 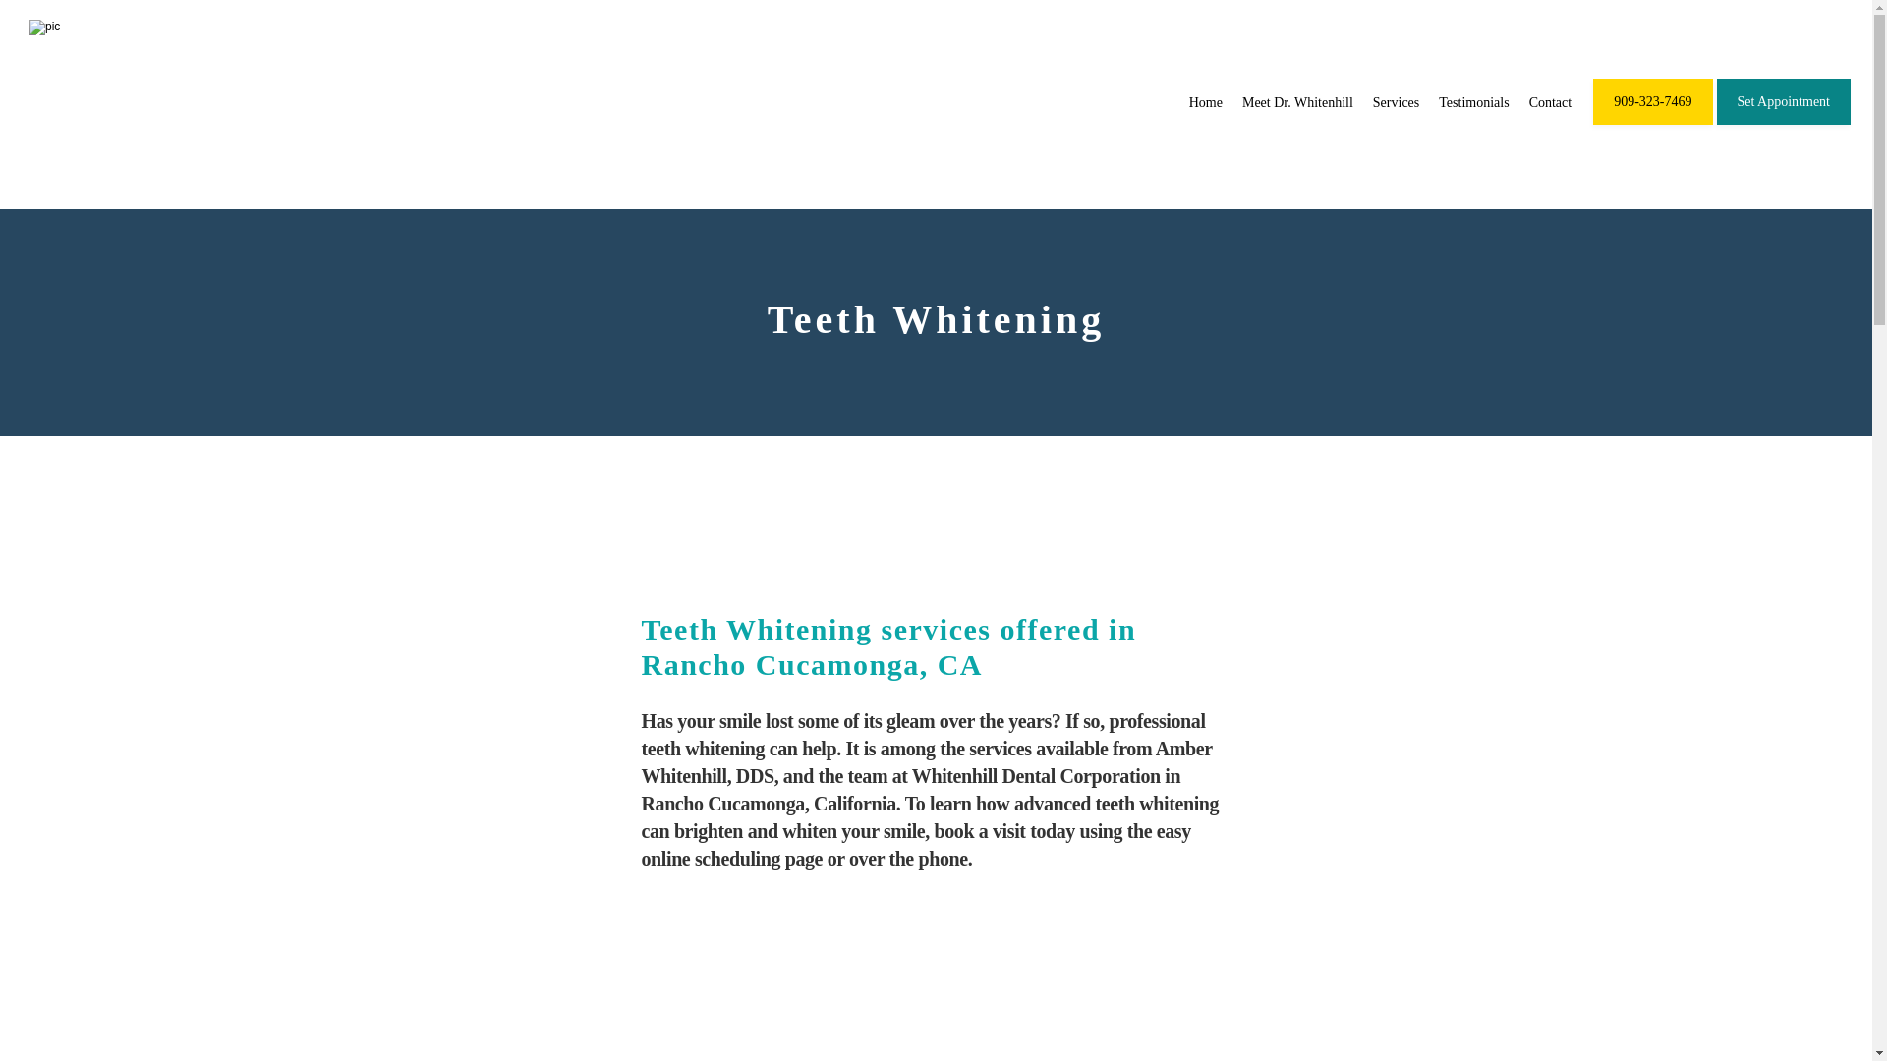 I want to click on Set Appointment, so click(x=1783, y=122).